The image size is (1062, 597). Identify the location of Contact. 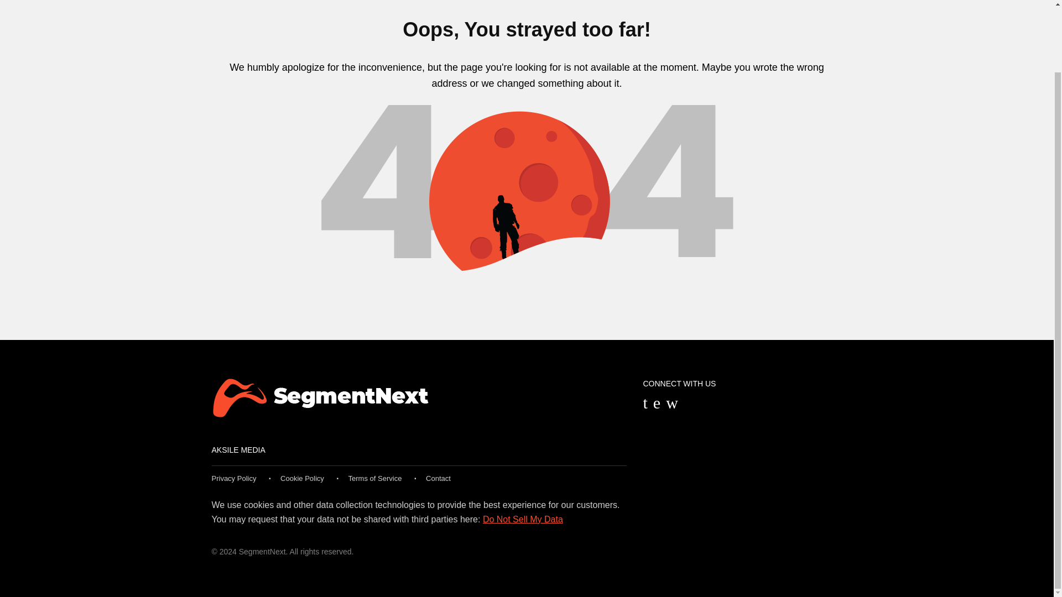
(438, 478).